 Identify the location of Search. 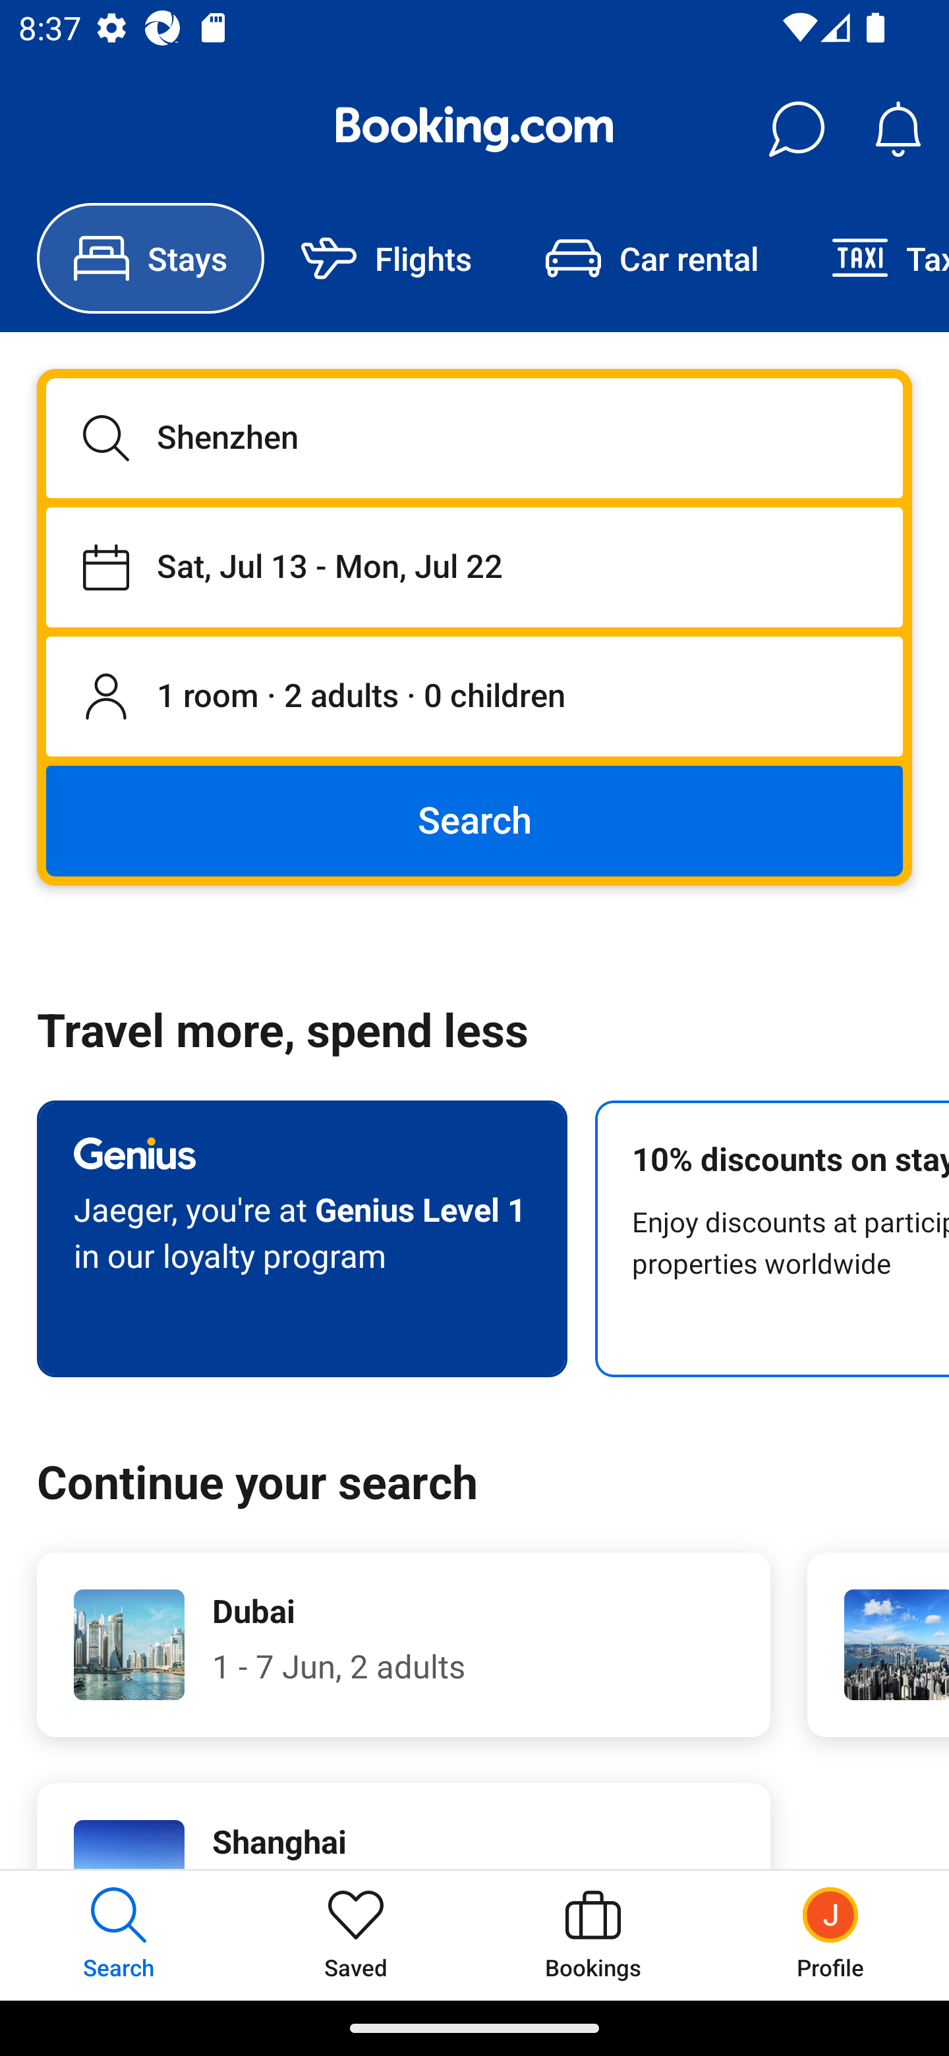
(474, 820).